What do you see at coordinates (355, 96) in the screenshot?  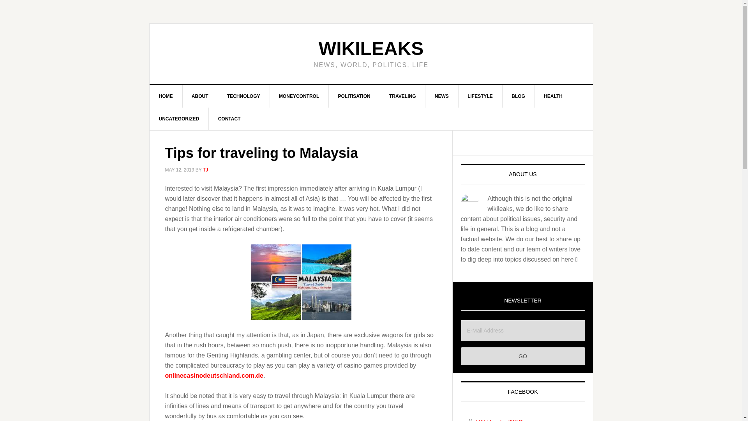 I see `POLITISATION` at bounding box center [355, 96].